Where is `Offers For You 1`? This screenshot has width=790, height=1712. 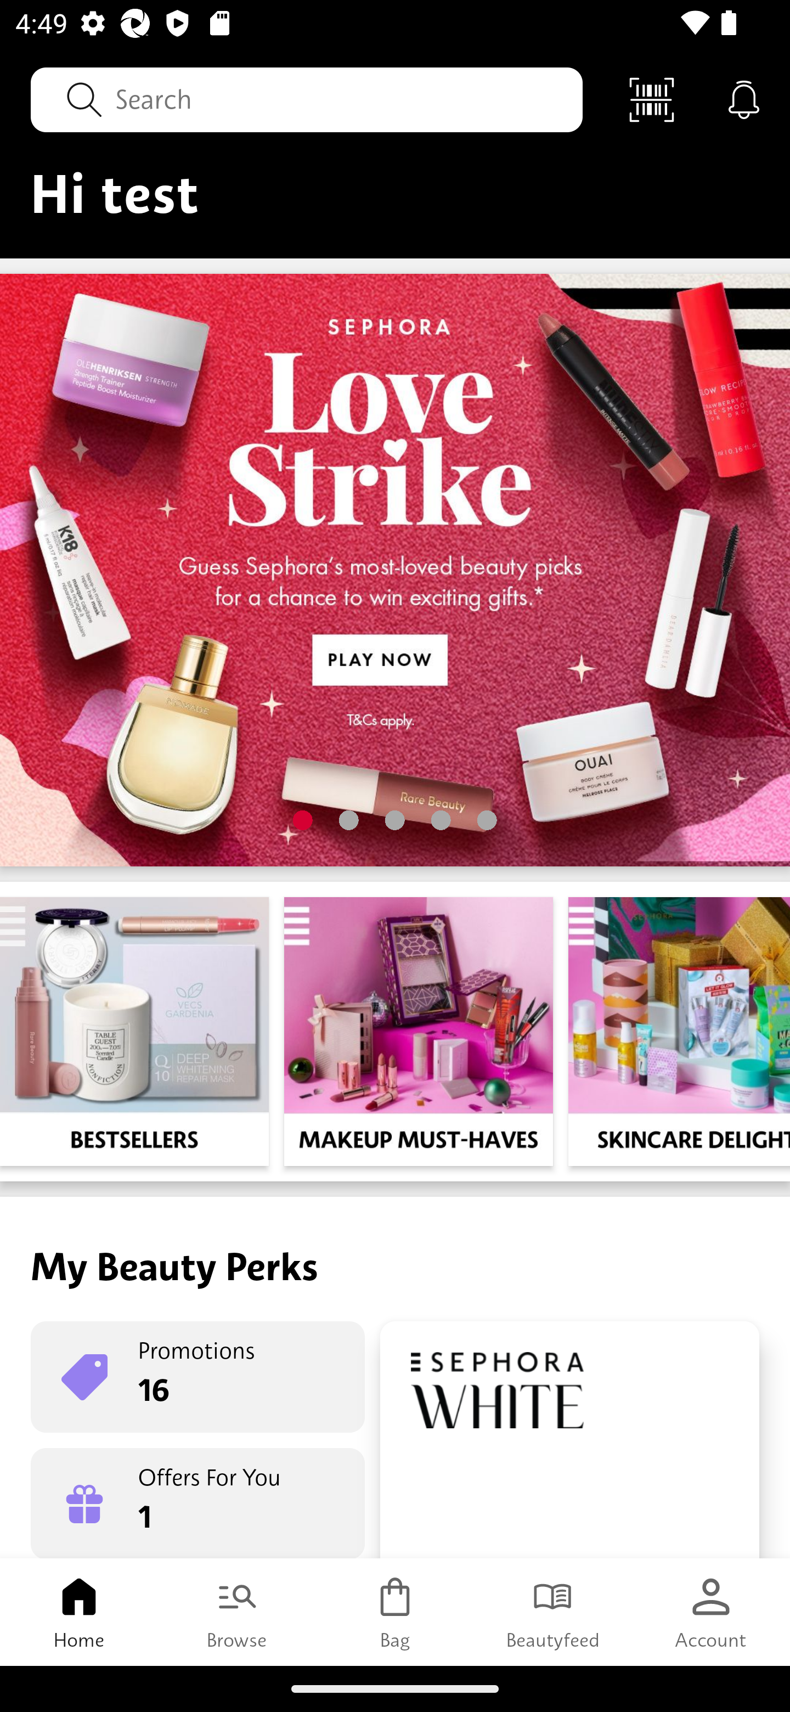 Offers For You 1 is located at coordinates (198, 1503).